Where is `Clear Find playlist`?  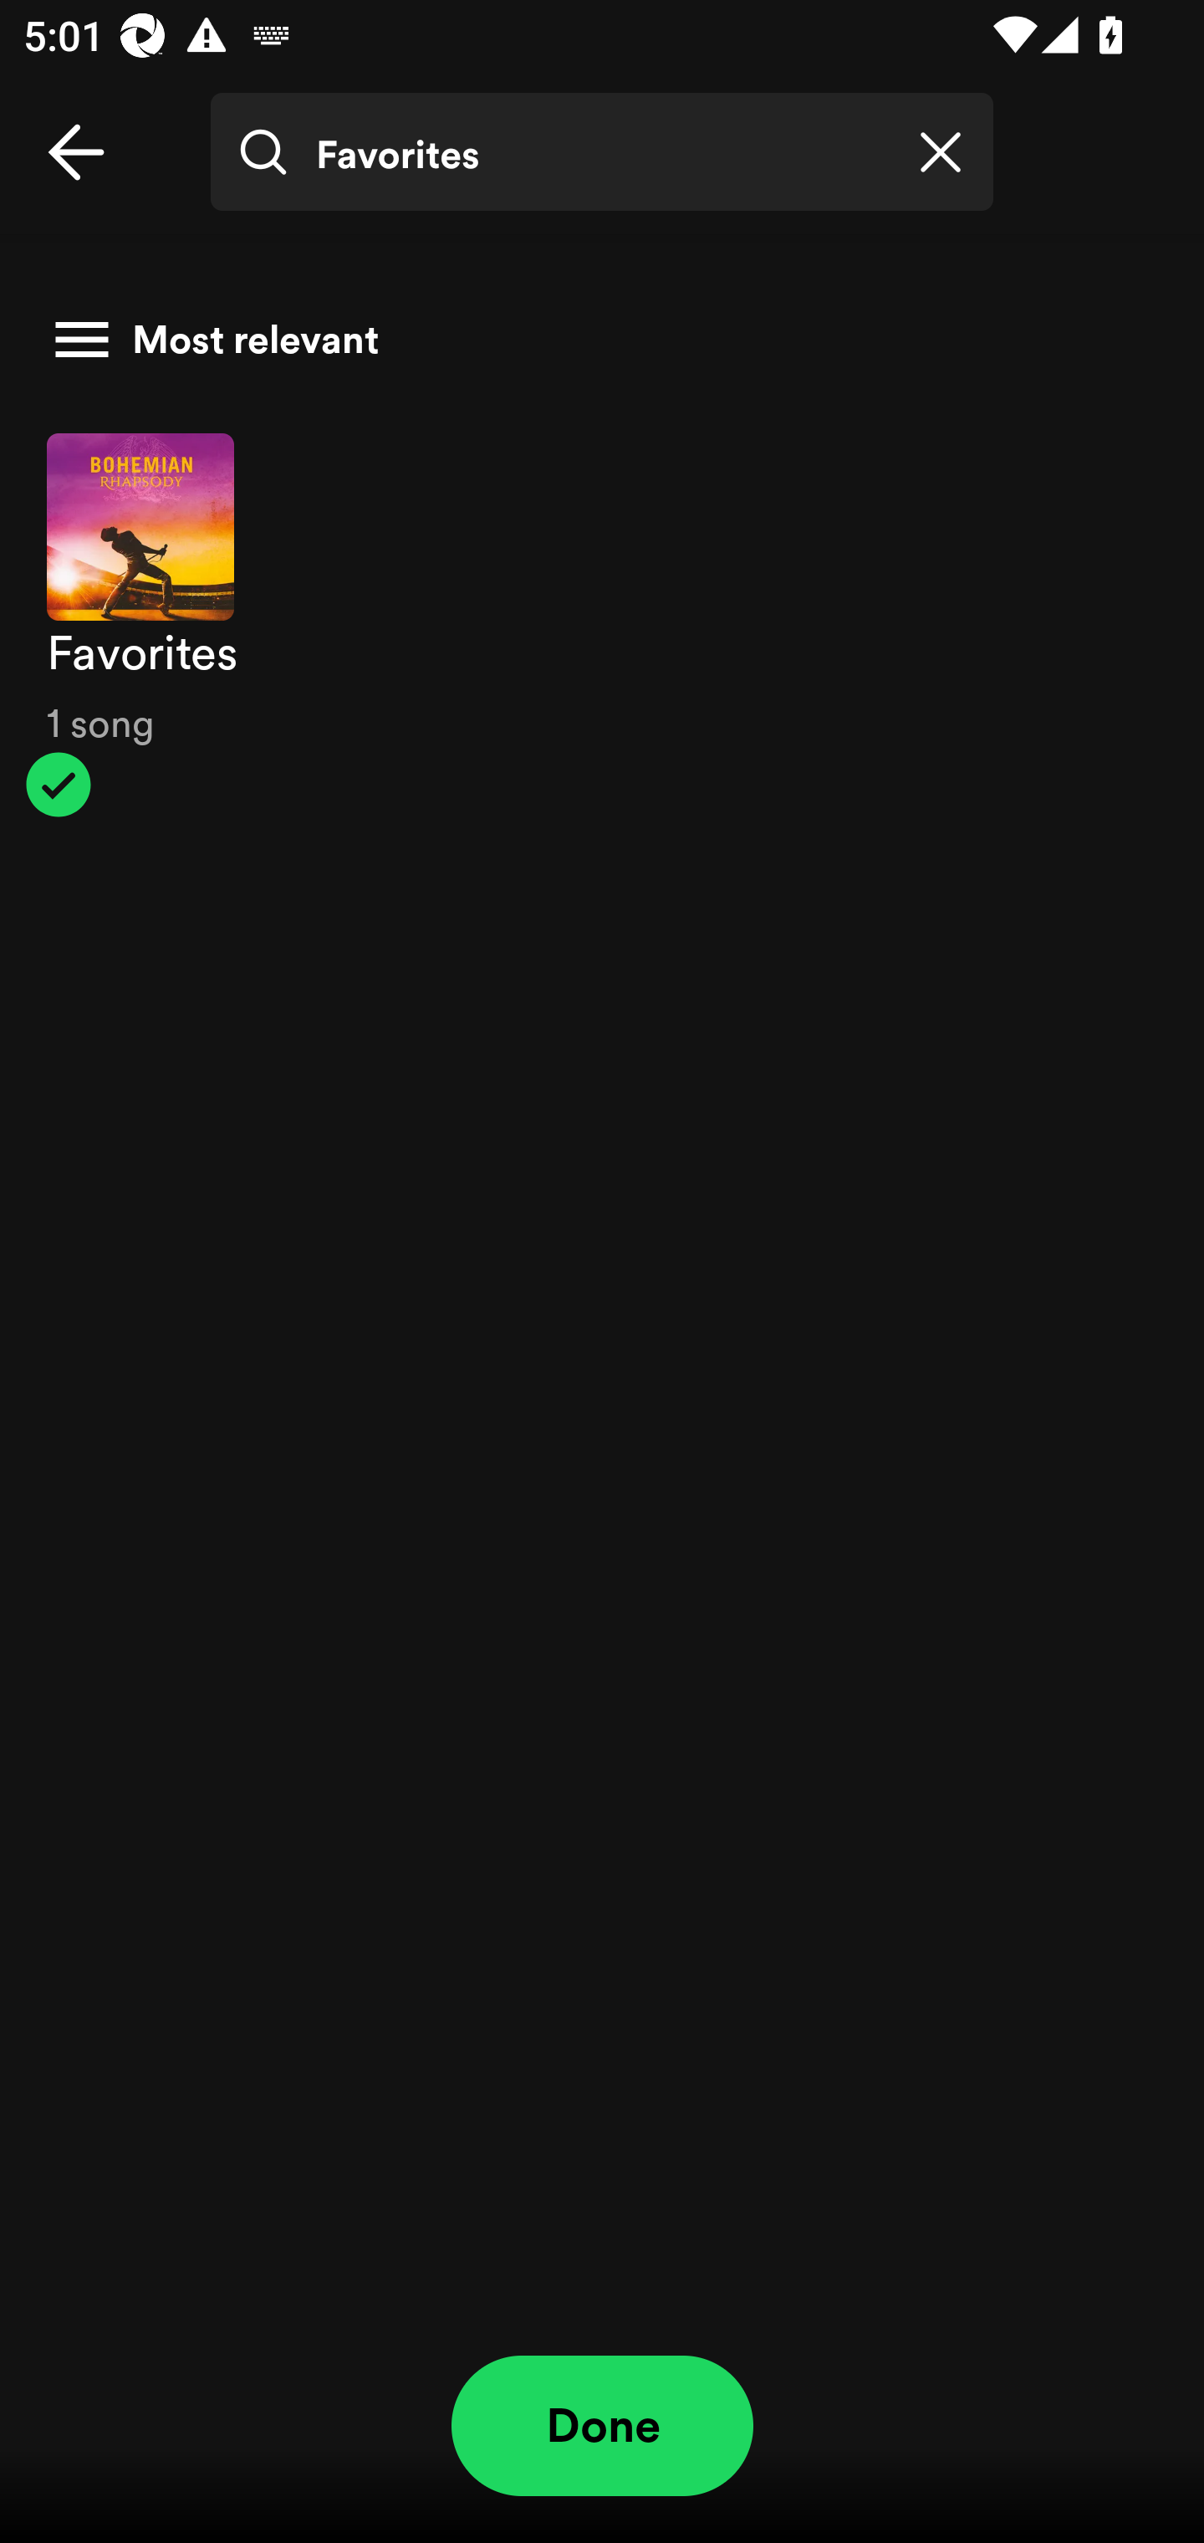 Clear Find playlist is located at coordinates (941, 152).